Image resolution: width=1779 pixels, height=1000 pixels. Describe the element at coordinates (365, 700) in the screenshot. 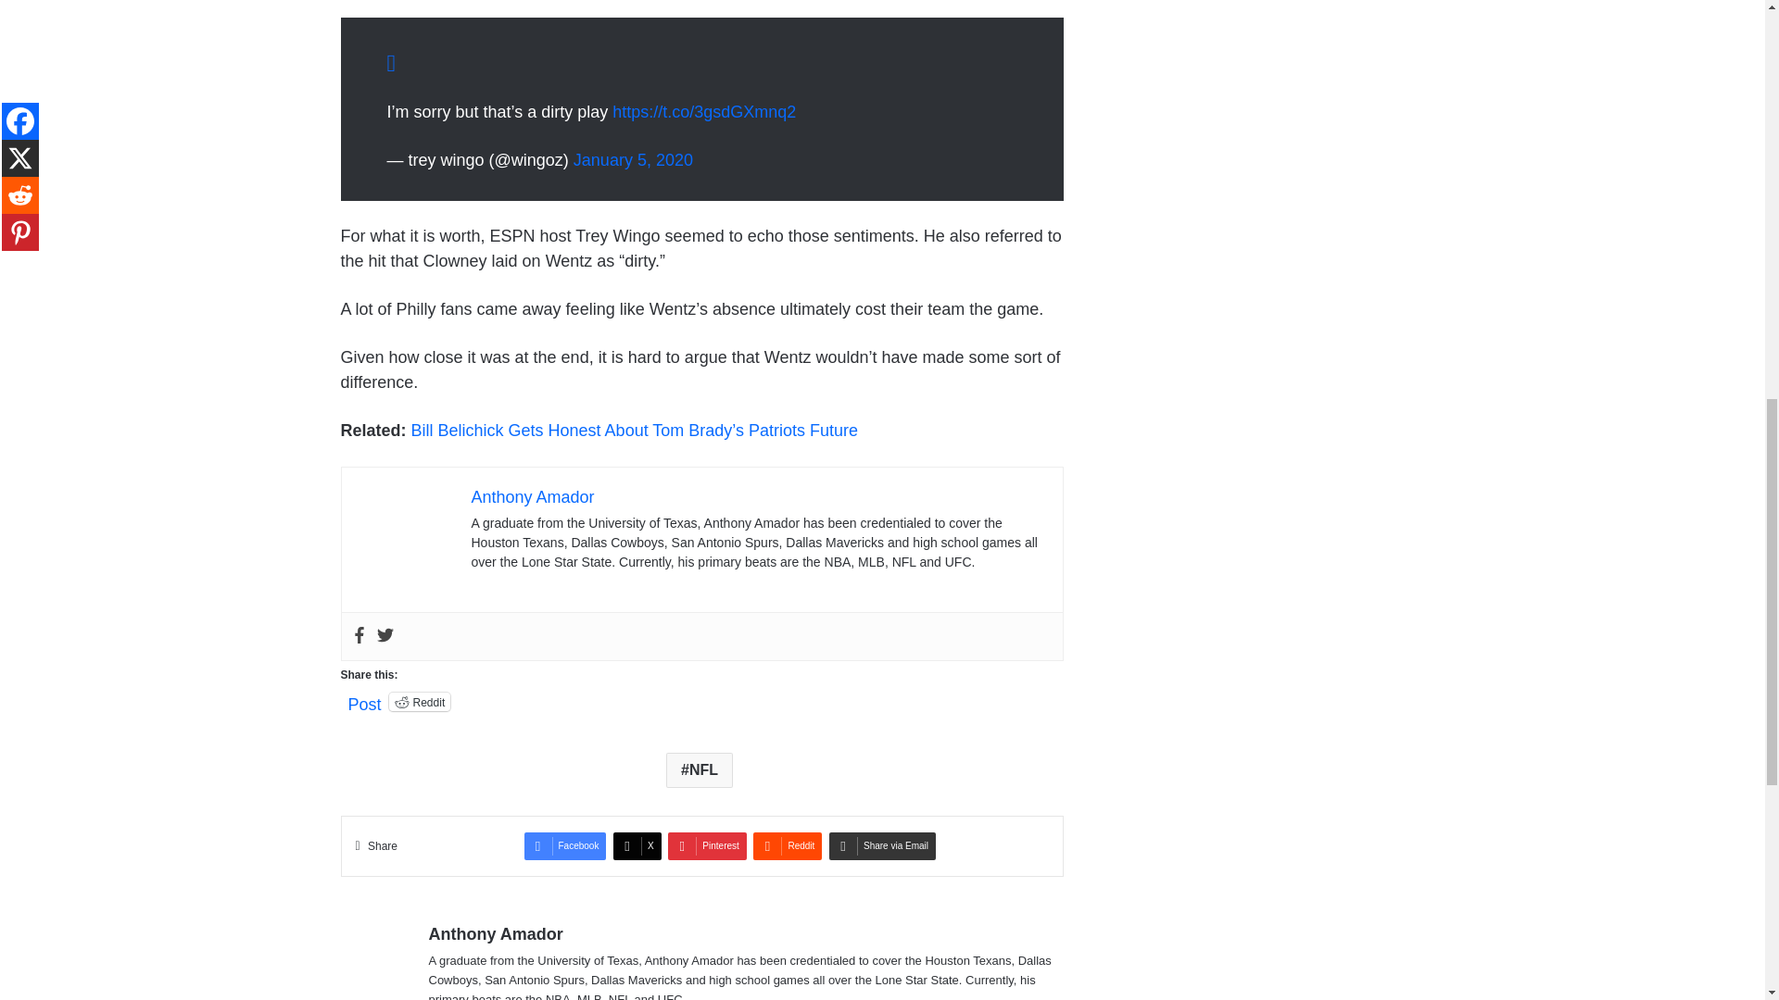

I see `Post` at that location.